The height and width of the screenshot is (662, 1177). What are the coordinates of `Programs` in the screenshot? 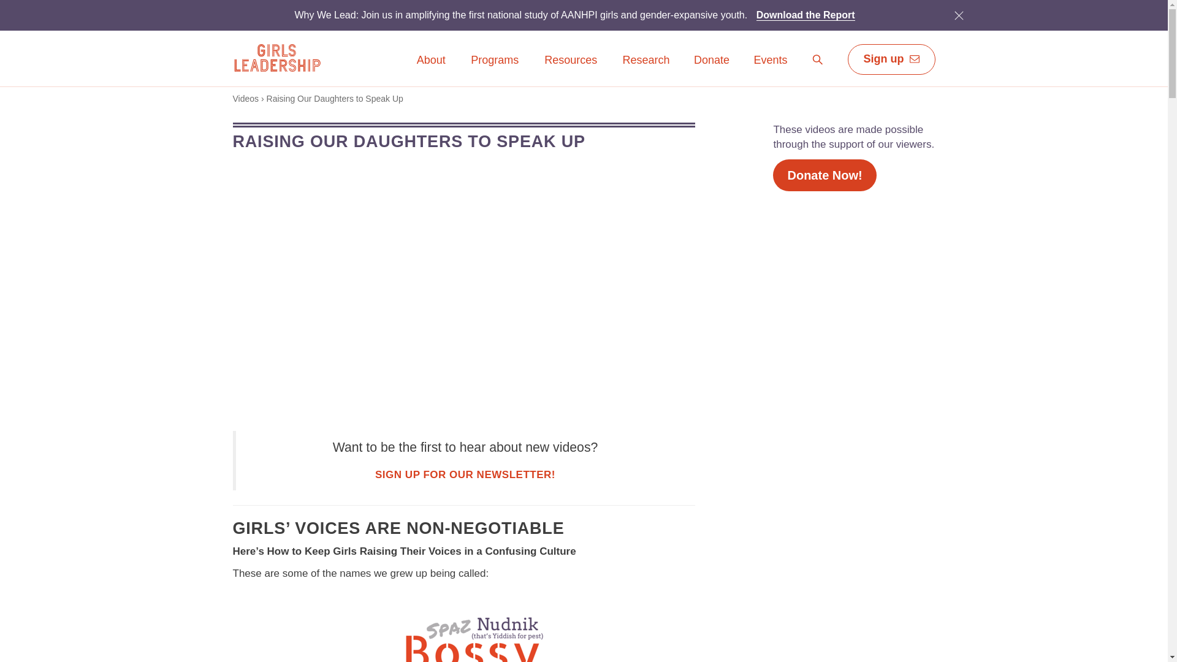 It's located at (494, 61).